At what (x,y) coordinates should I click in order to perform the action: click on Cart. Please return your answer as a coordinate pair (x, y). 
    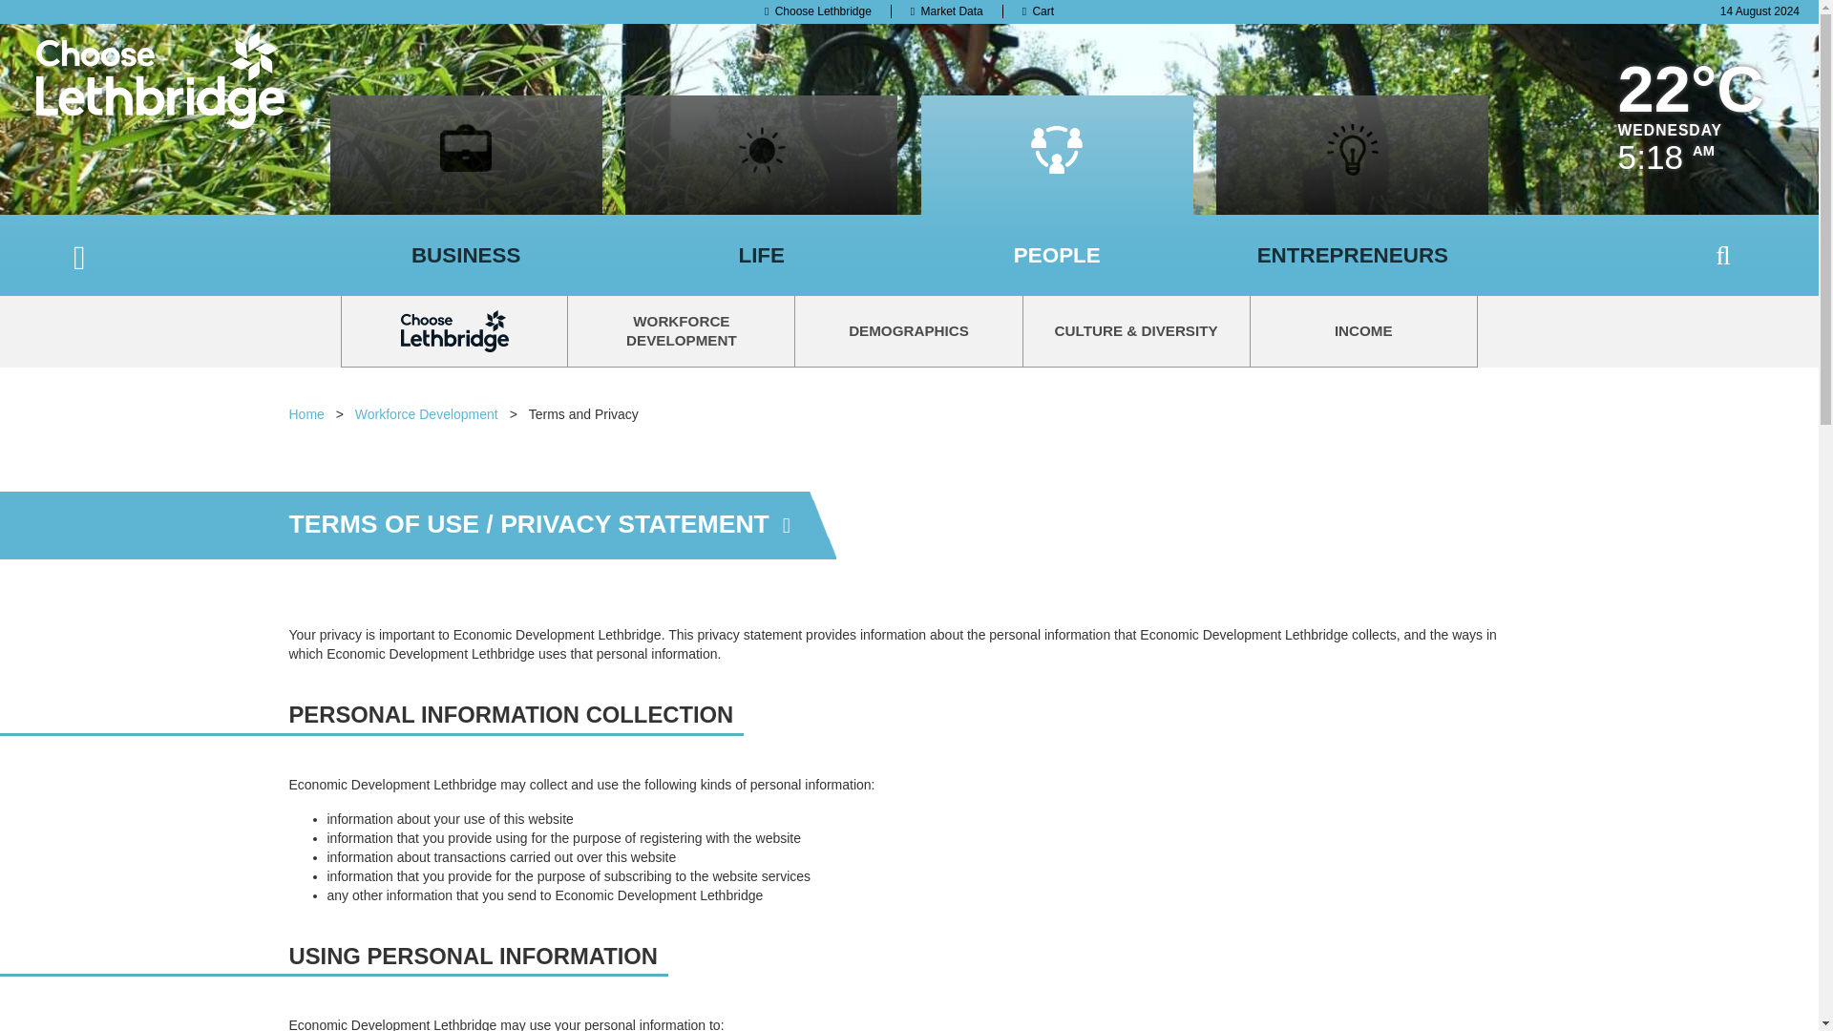
    Looking at the image, I should click on (1037, 11).